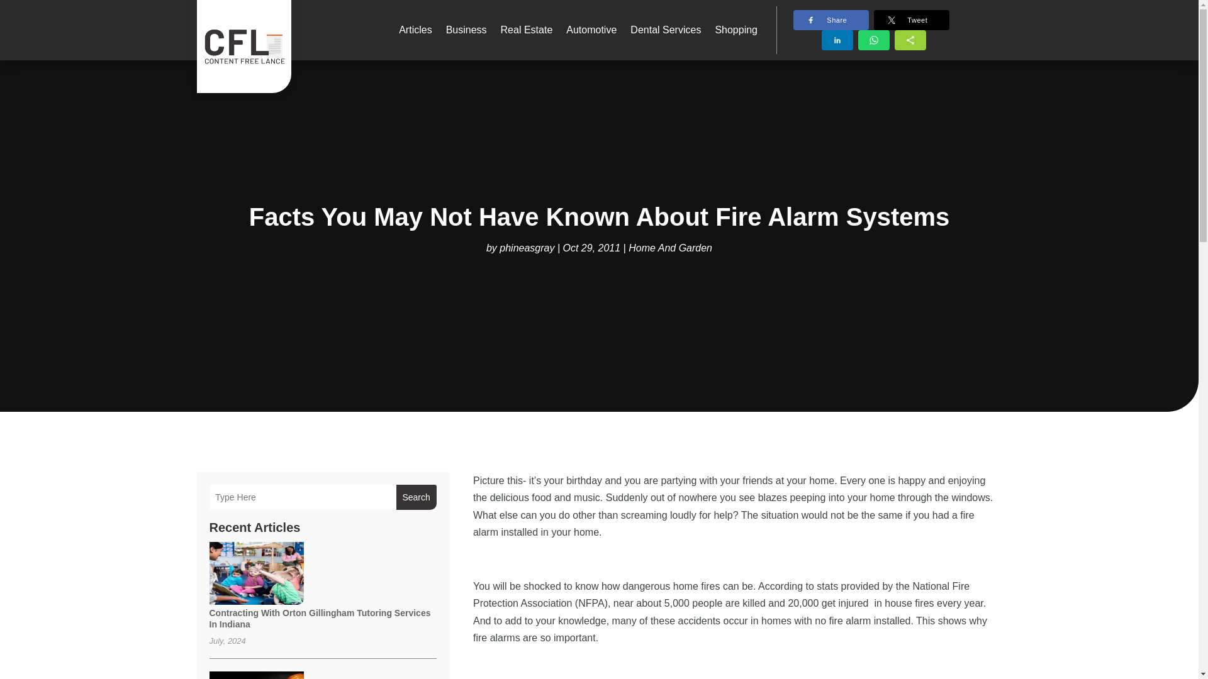 The height and width of the screenshot is (679, 1208). Describe the element at coordinates (736, 30) in the screenshot. I see `Shopping` at that location.